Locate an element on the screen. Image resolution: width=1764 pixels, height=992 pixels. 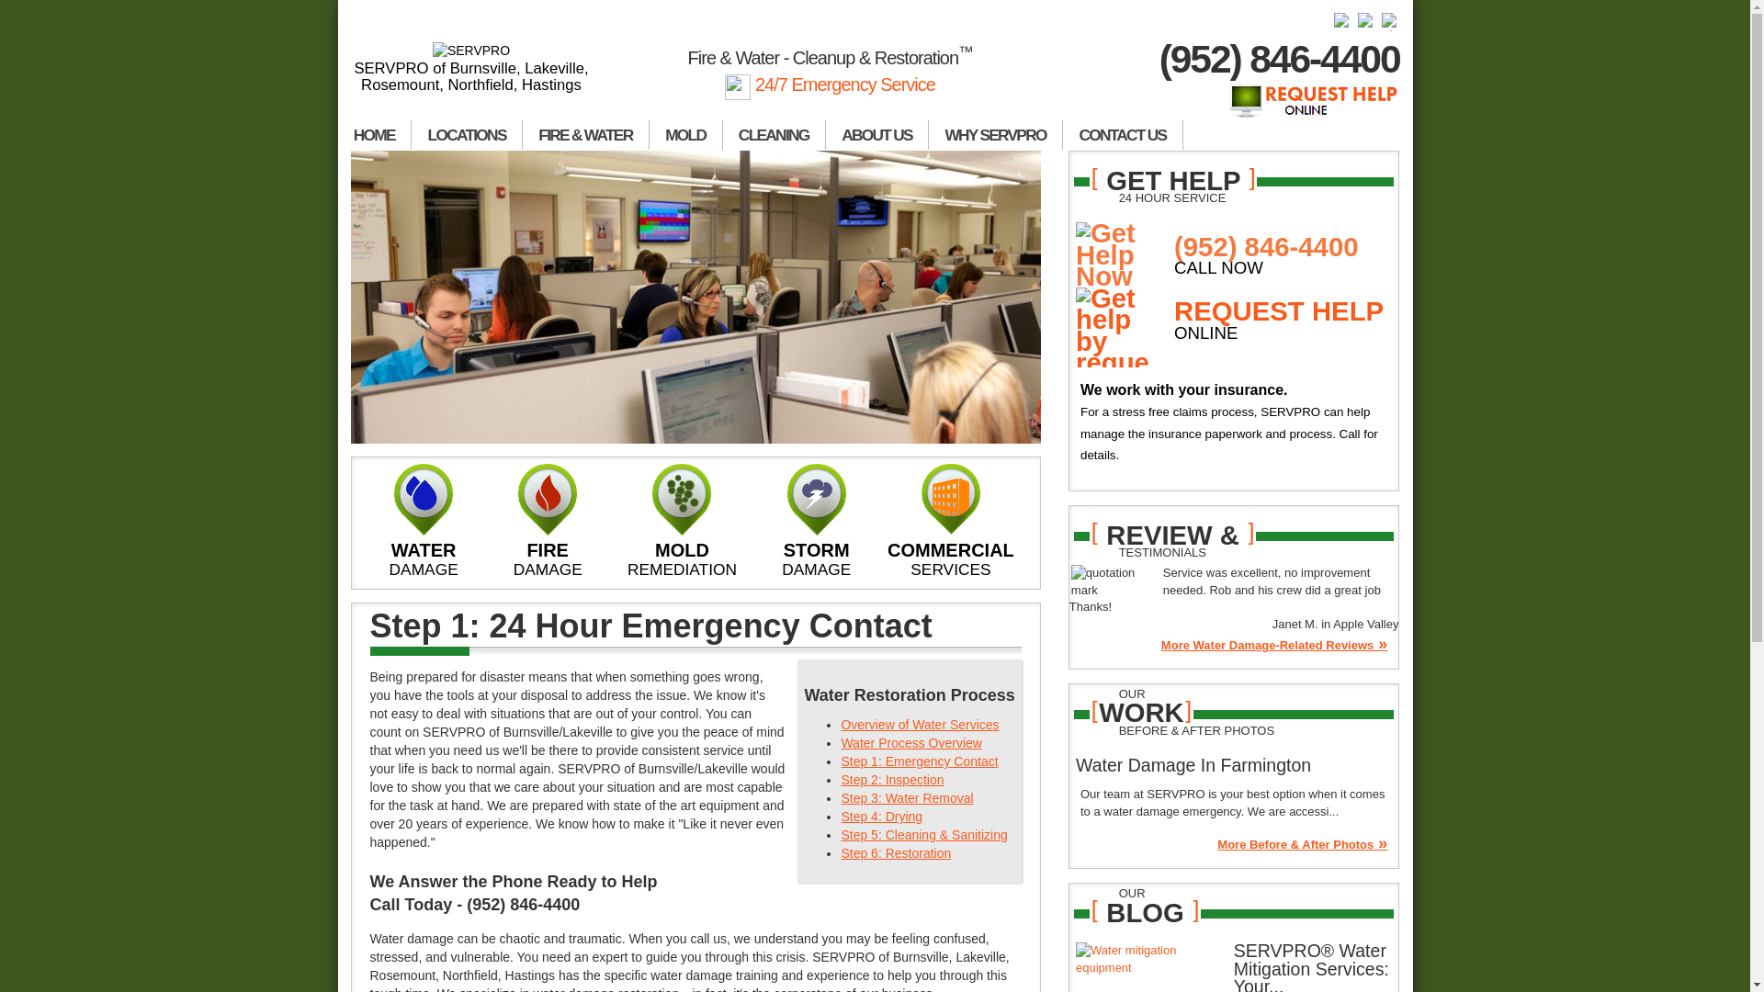
HOME is located at coordinates (375, 135).